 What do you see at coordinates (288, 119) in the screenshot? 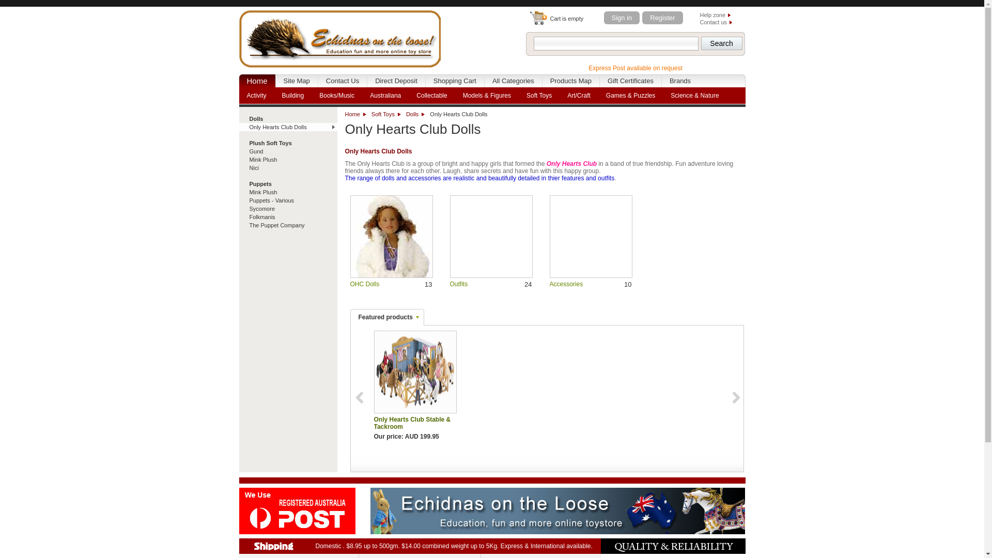
I see `Dolls` at bounding box center [288, 119].